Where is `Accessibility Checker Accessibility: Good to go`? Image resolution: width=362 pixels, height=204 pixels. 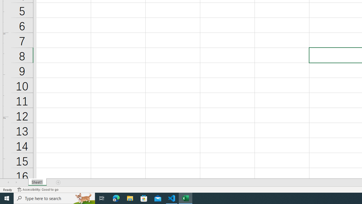 Accessibility Checker Accessibility: Good to go is located at coordinates (38, 189).